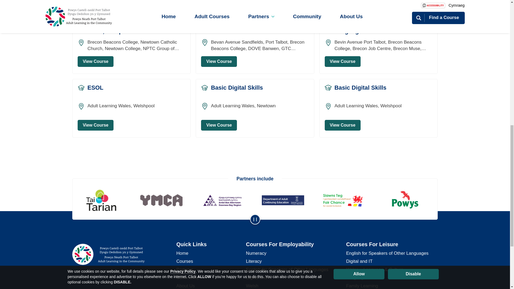 The image size is (514, 289). Describe the element at coordinates (164, 200) in the screenshot. I see `Link to YMCA` at that location.